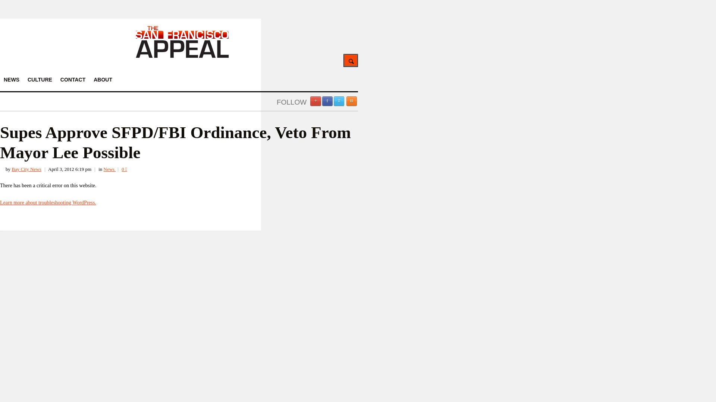  Describe the element at coordinates (351, 60) in the screenshot. I see `Search` at that location.